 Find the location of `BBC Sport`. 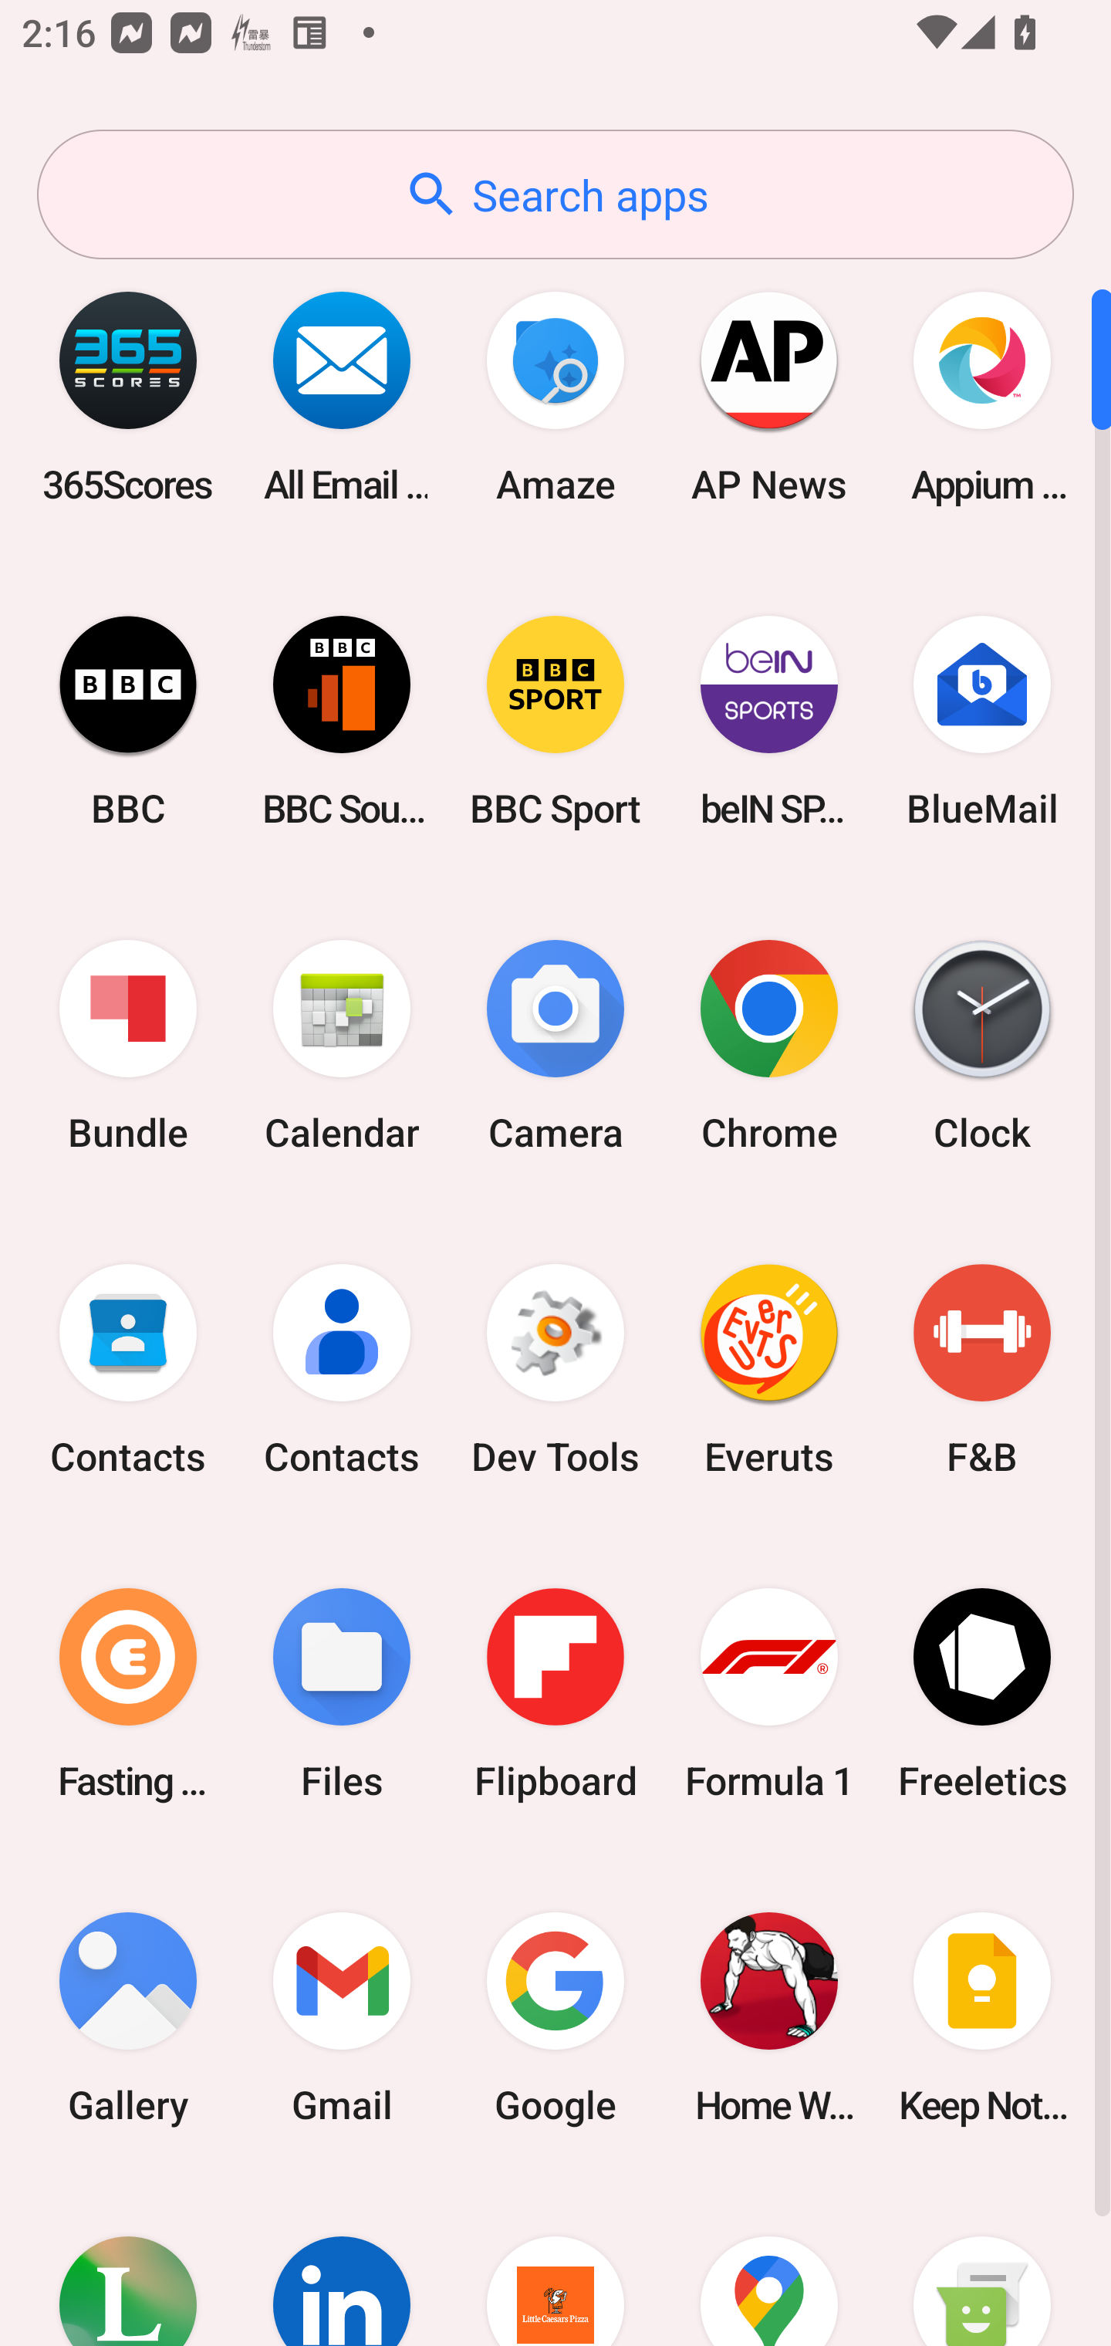

BBC Sport is located at coordinates (555, 721).